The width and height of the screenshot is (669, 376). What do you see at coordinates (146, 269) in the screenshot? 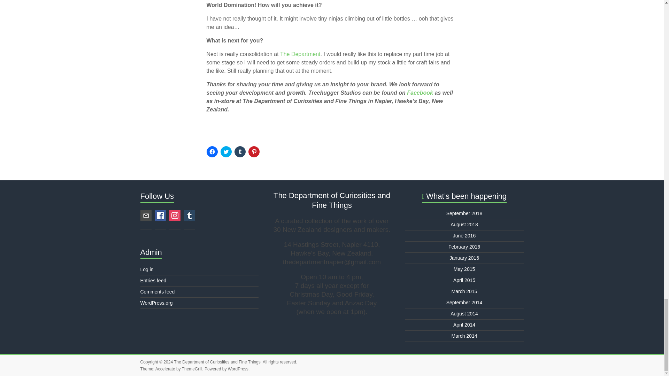
I see `Log in` at bounding box center [146, 269].